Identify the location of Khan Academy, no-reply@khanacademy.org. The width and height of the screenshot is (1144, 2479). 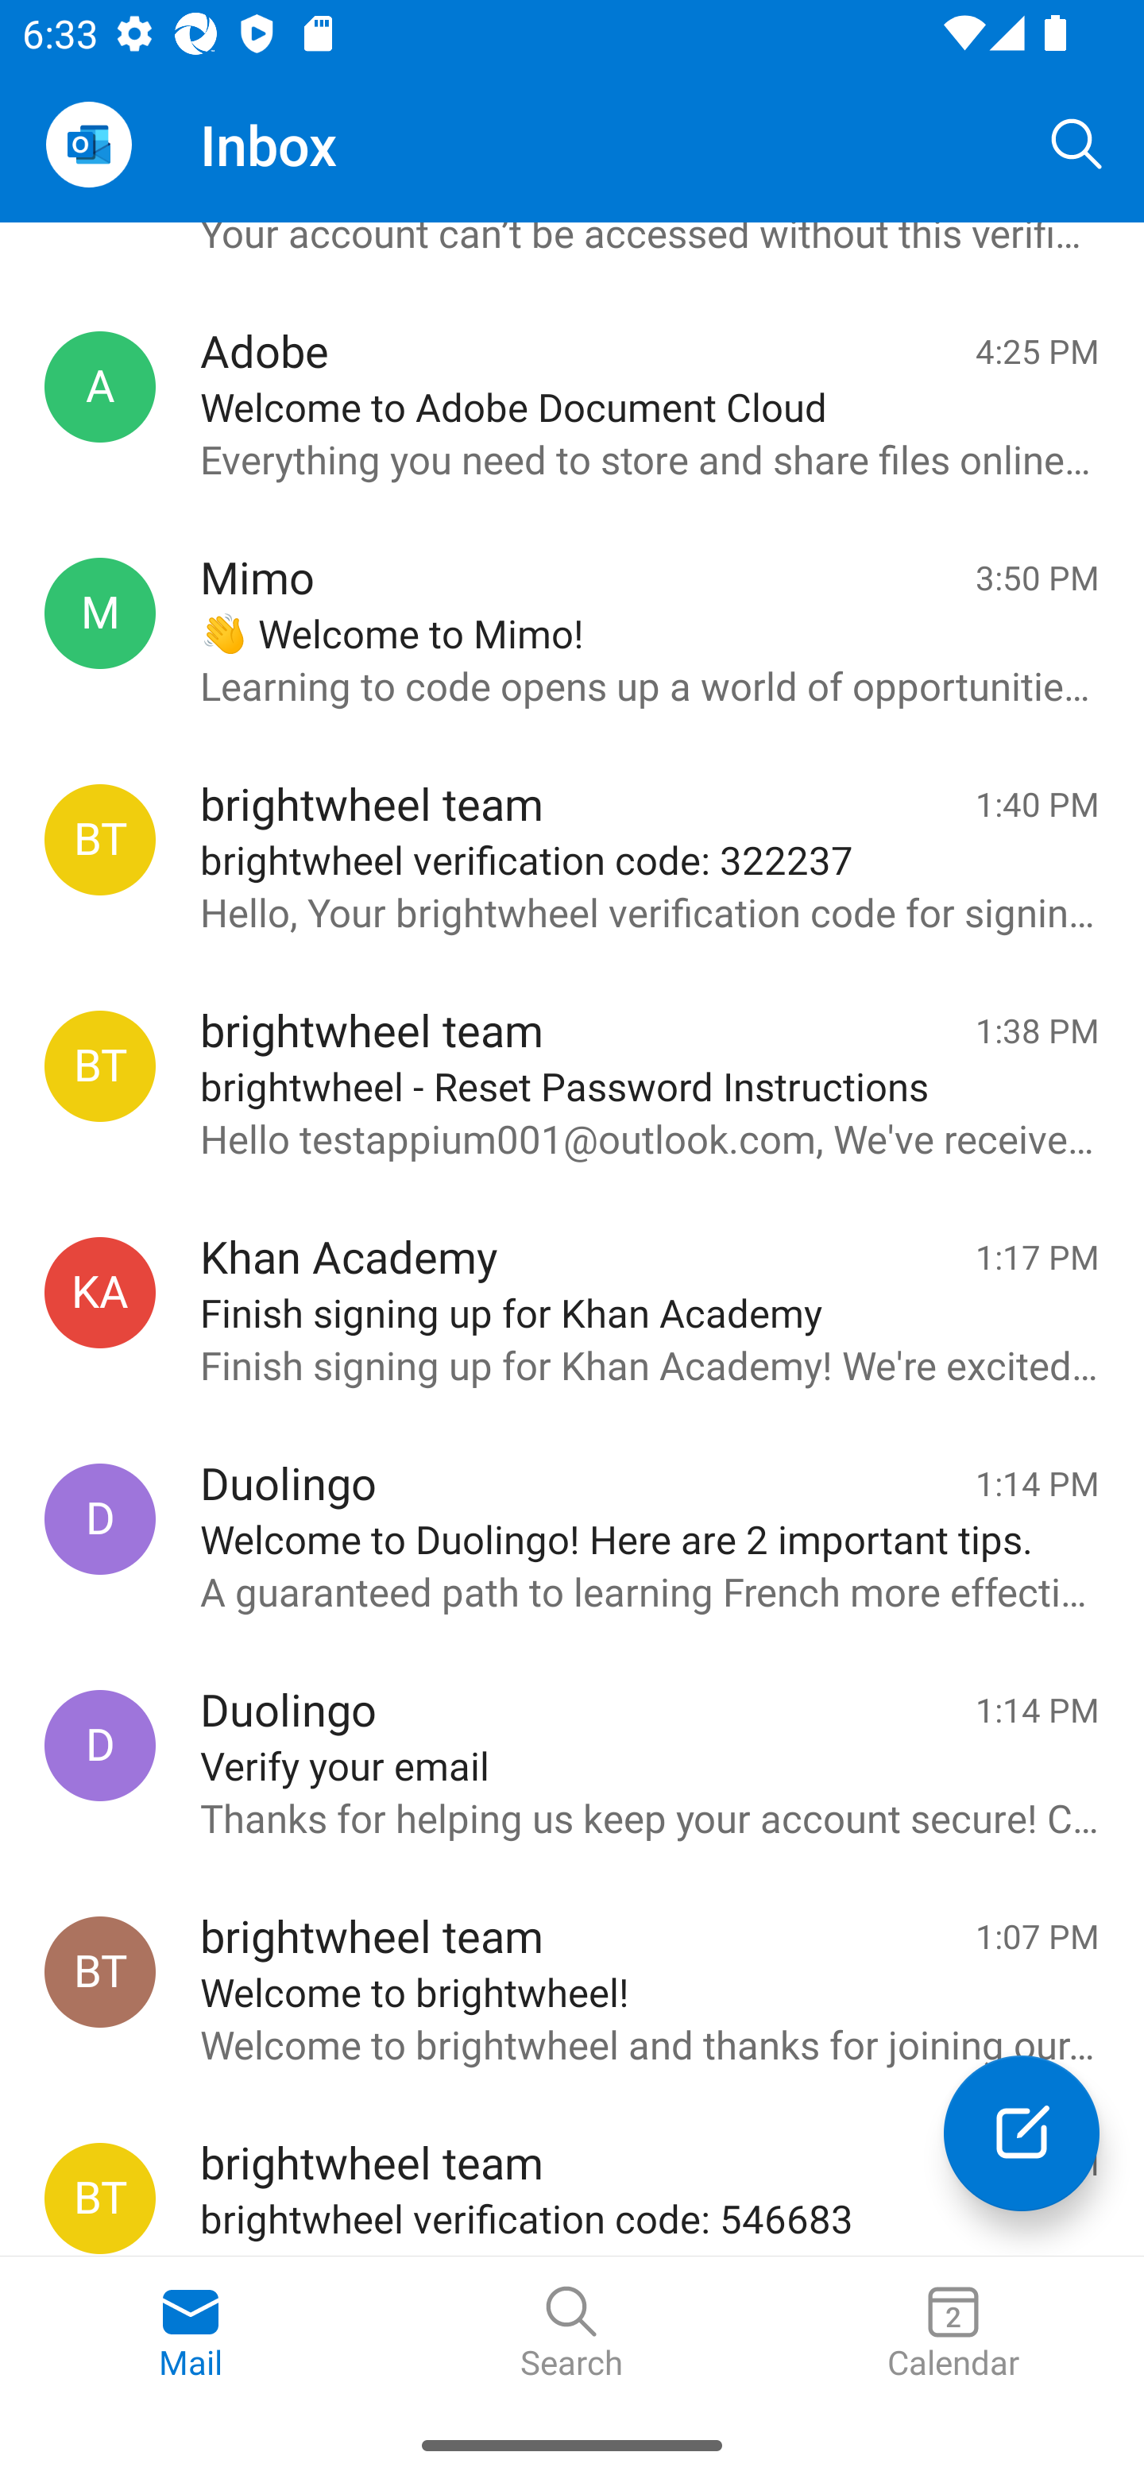
(100, 1292).